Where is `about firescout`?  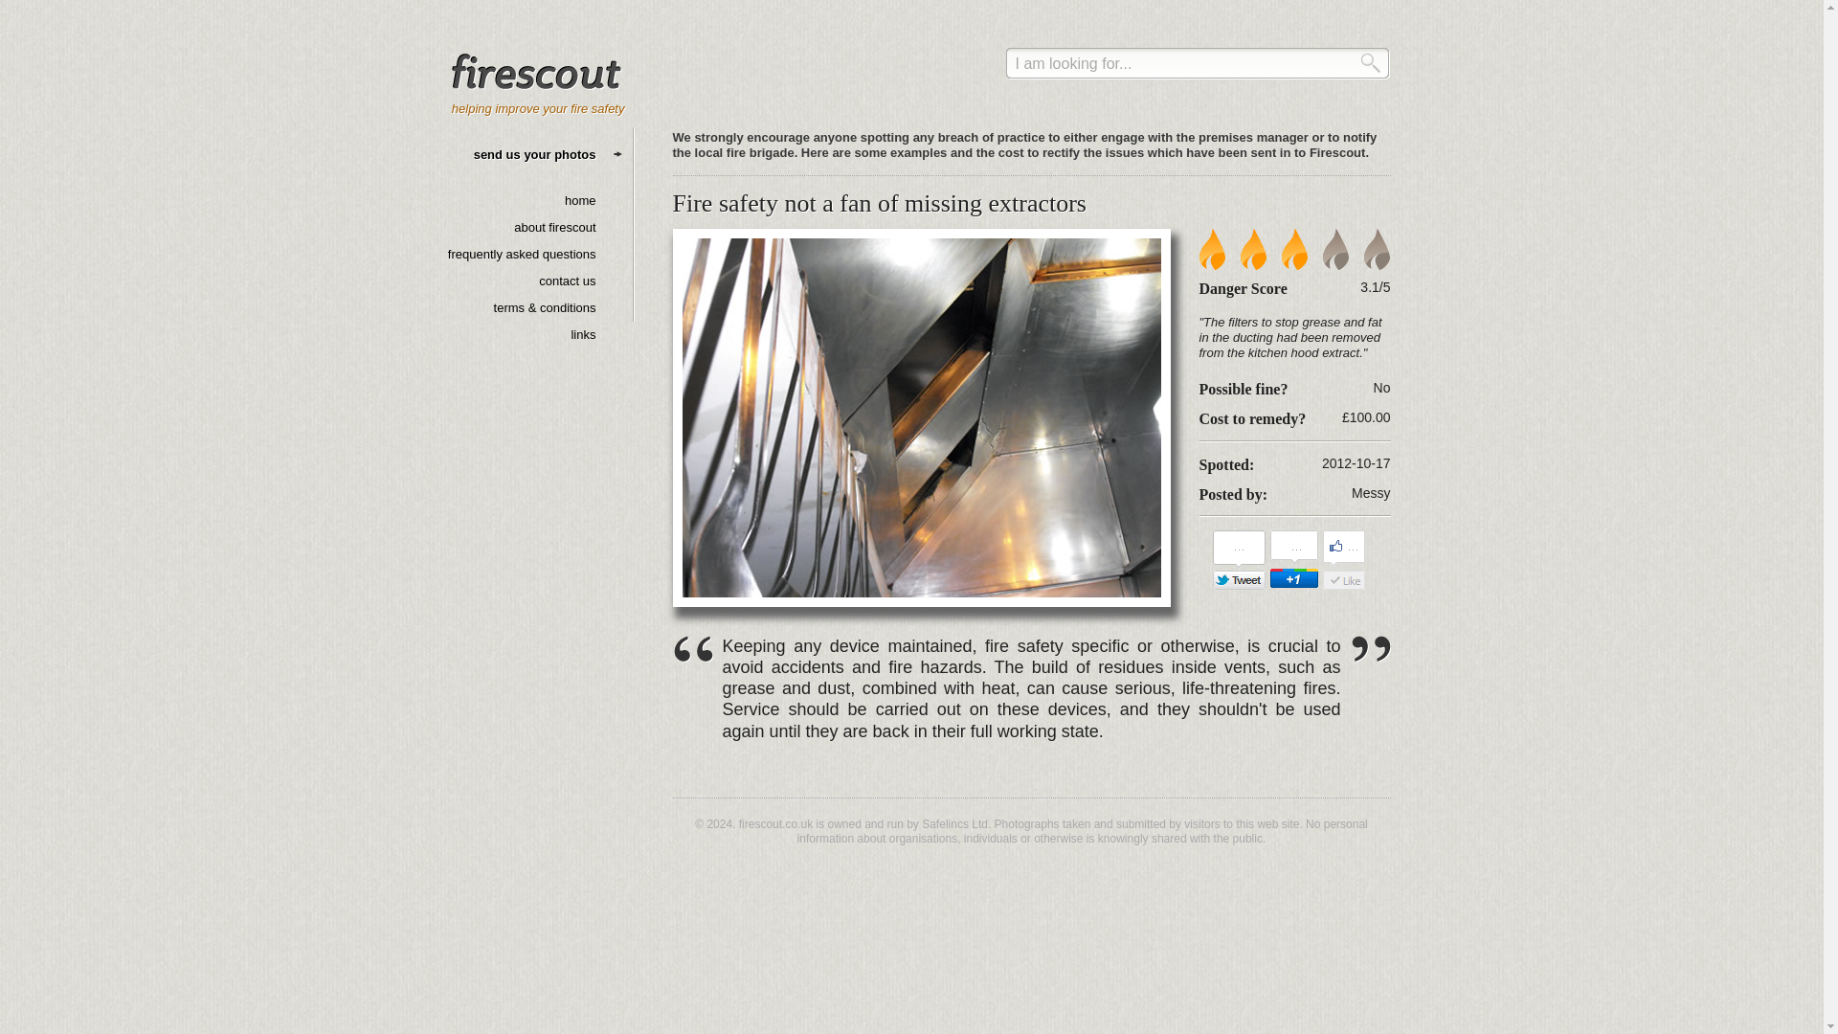 about firescout is located at coordinates (555, 228).